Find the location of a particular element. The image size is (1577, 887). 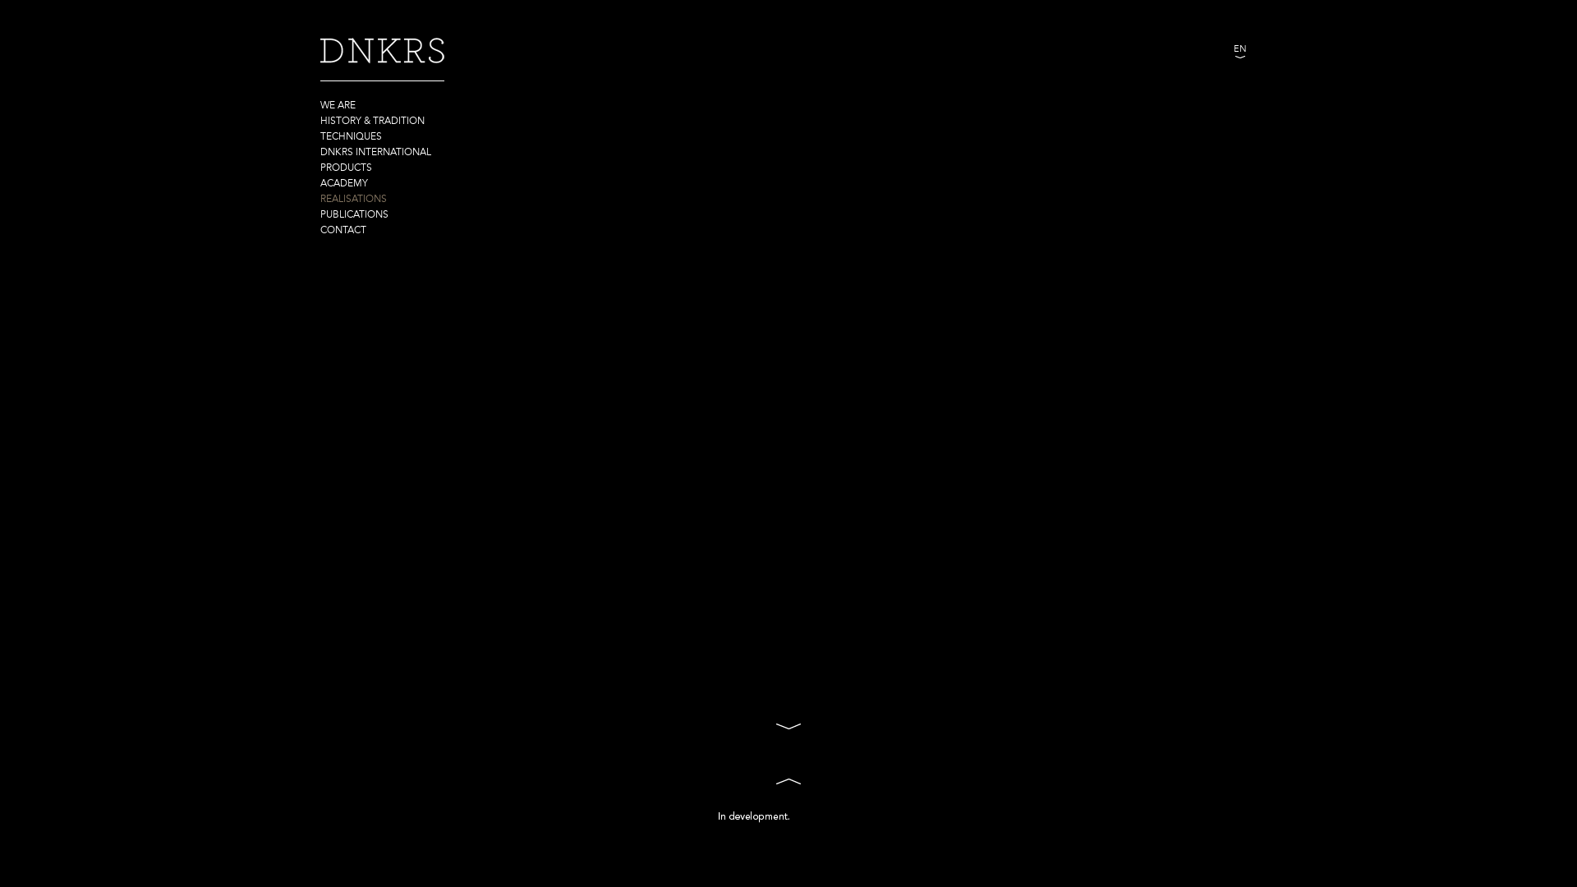

CONTACT is located at coordinates (461, 230).